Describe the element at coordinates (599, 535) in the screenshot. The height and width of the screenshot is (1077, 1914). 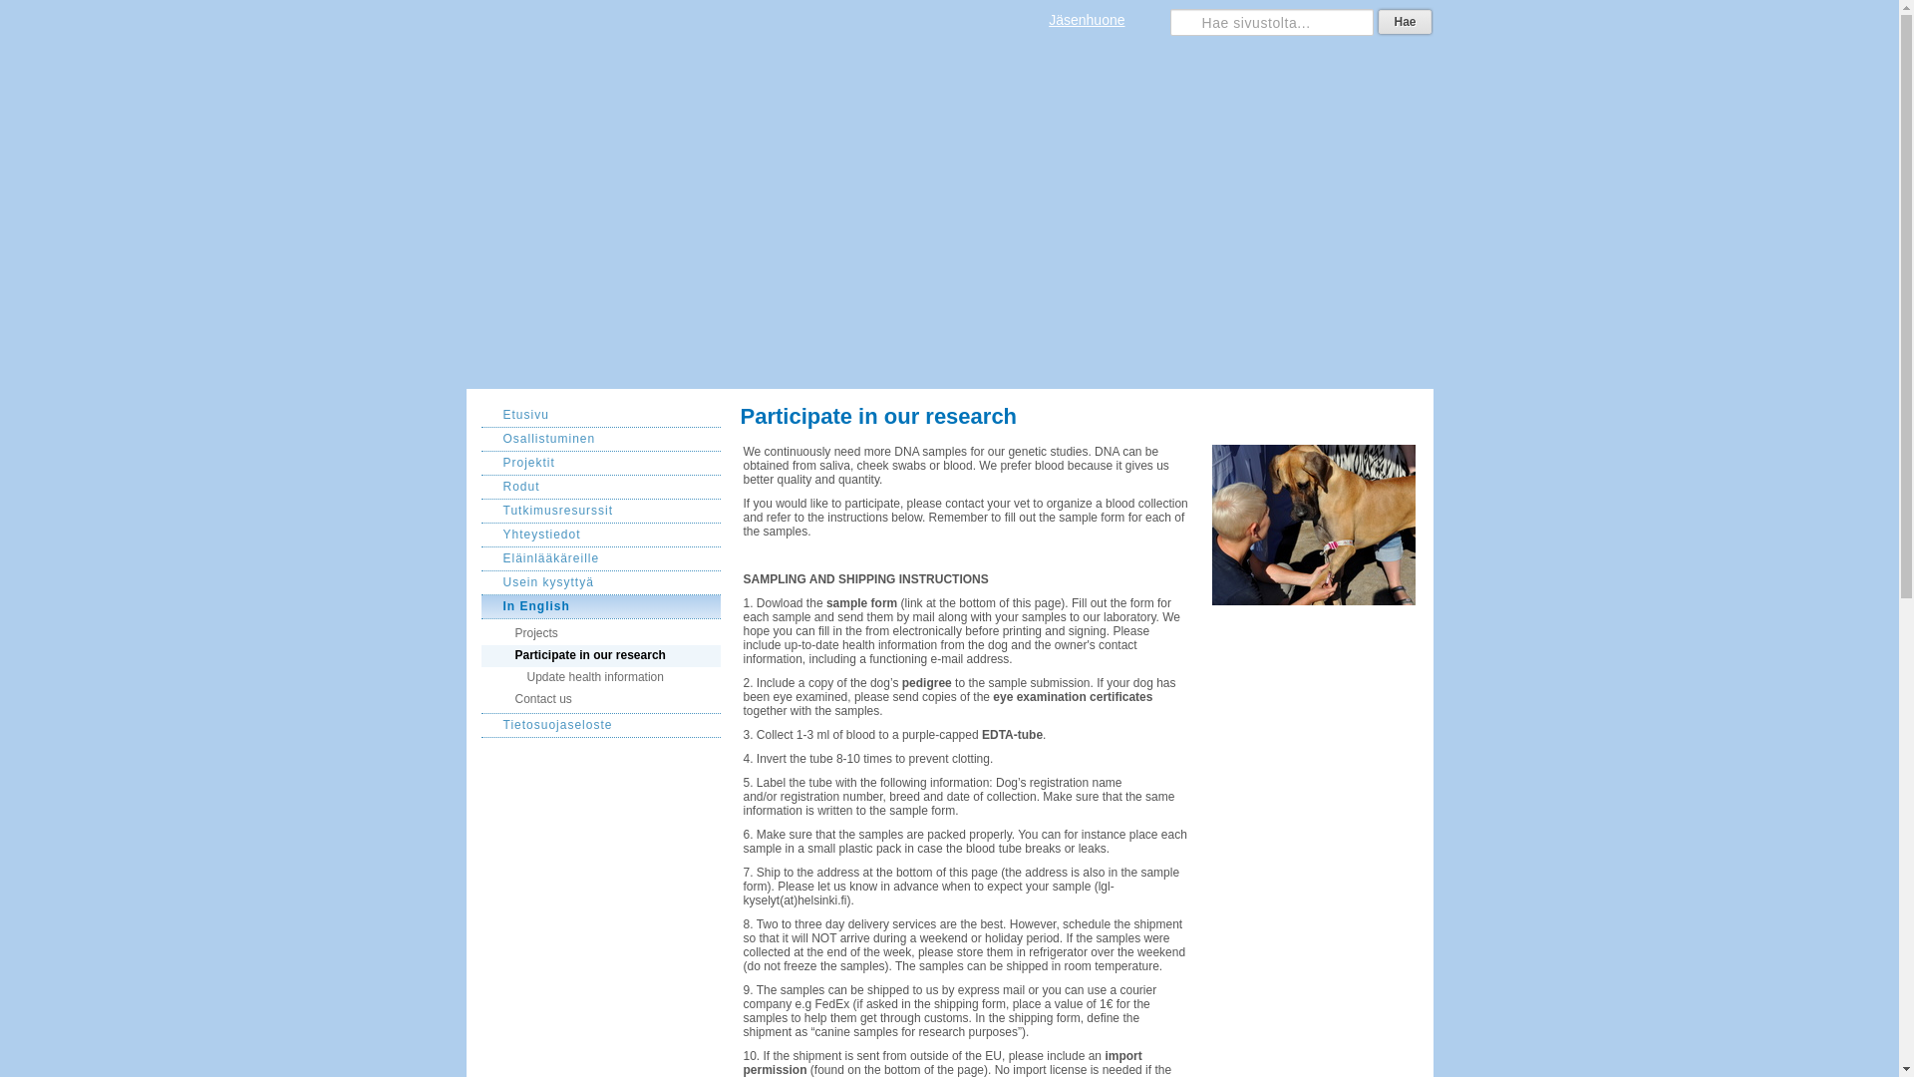
I see `Yhteystiedot` at that location.